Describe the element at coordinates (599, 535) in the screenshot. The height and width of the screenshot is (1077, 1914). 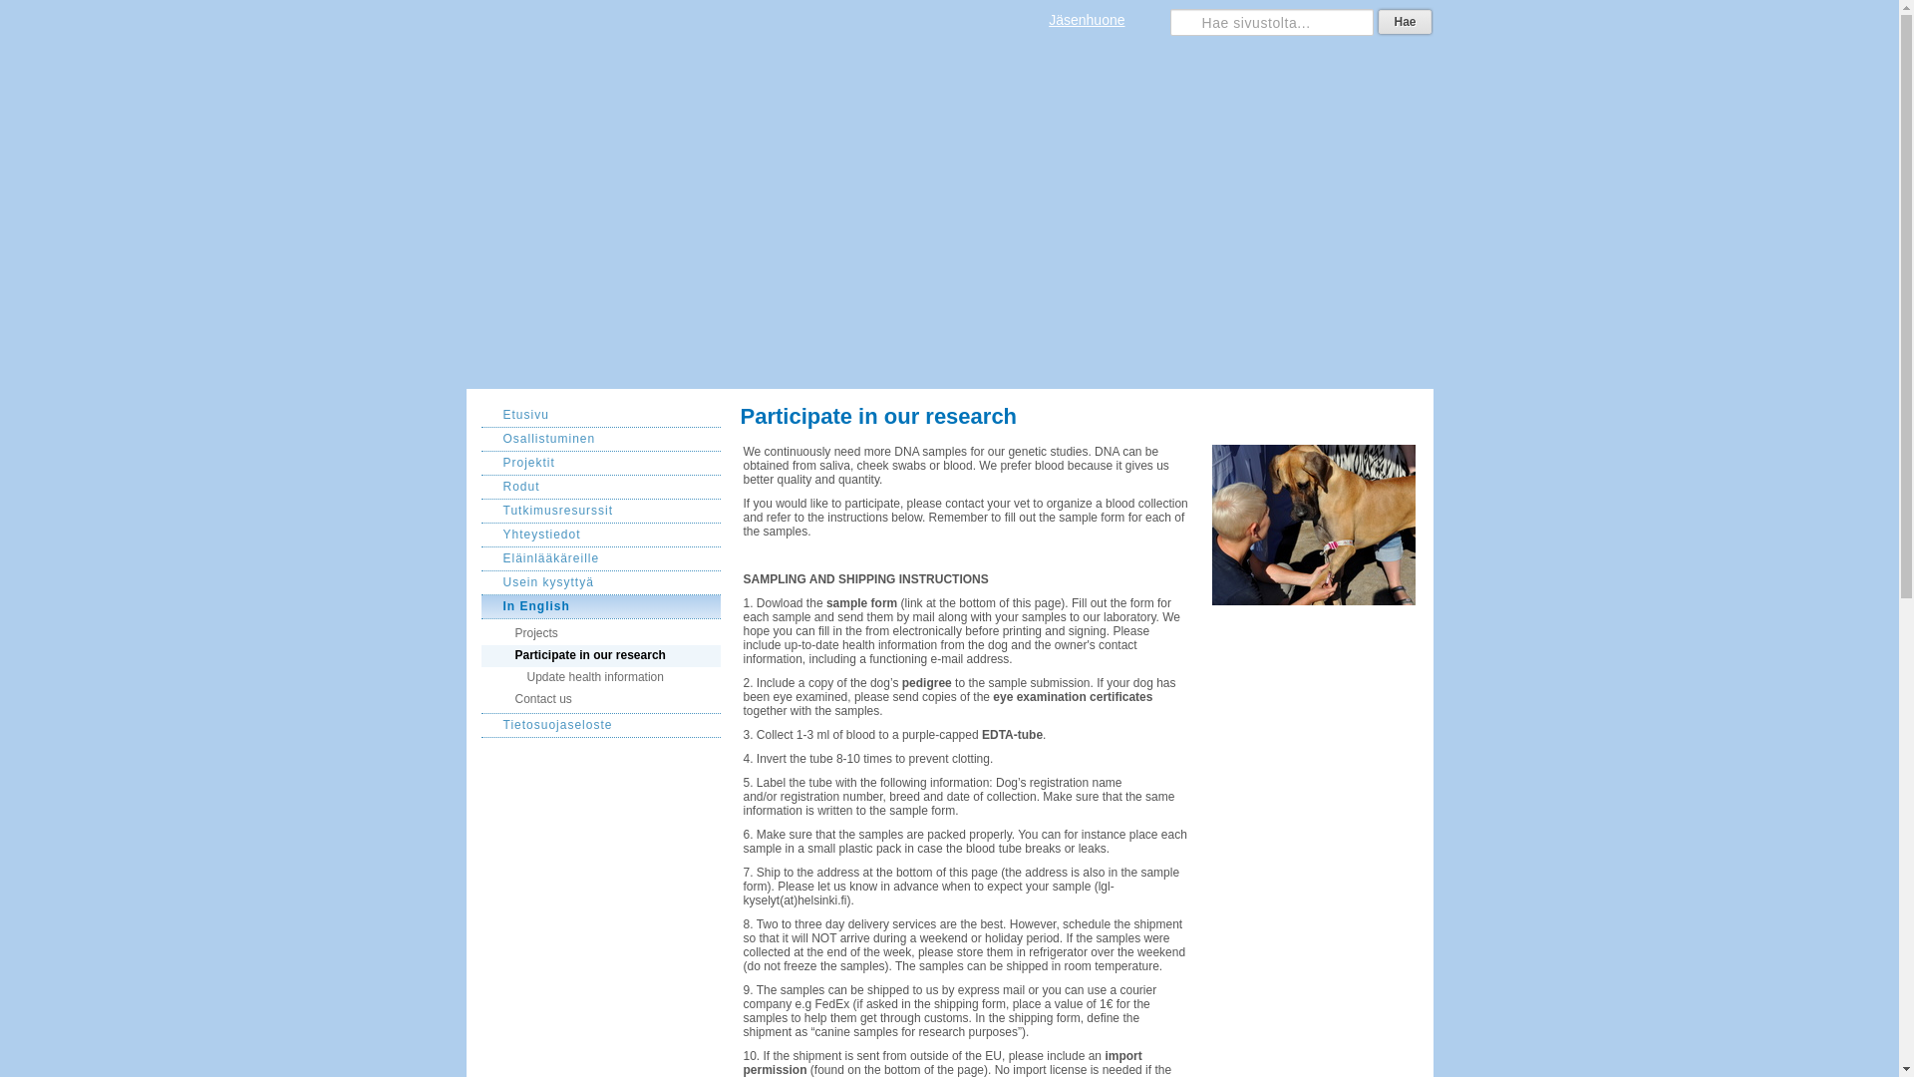
I see `Yhteystiedot` at that location.